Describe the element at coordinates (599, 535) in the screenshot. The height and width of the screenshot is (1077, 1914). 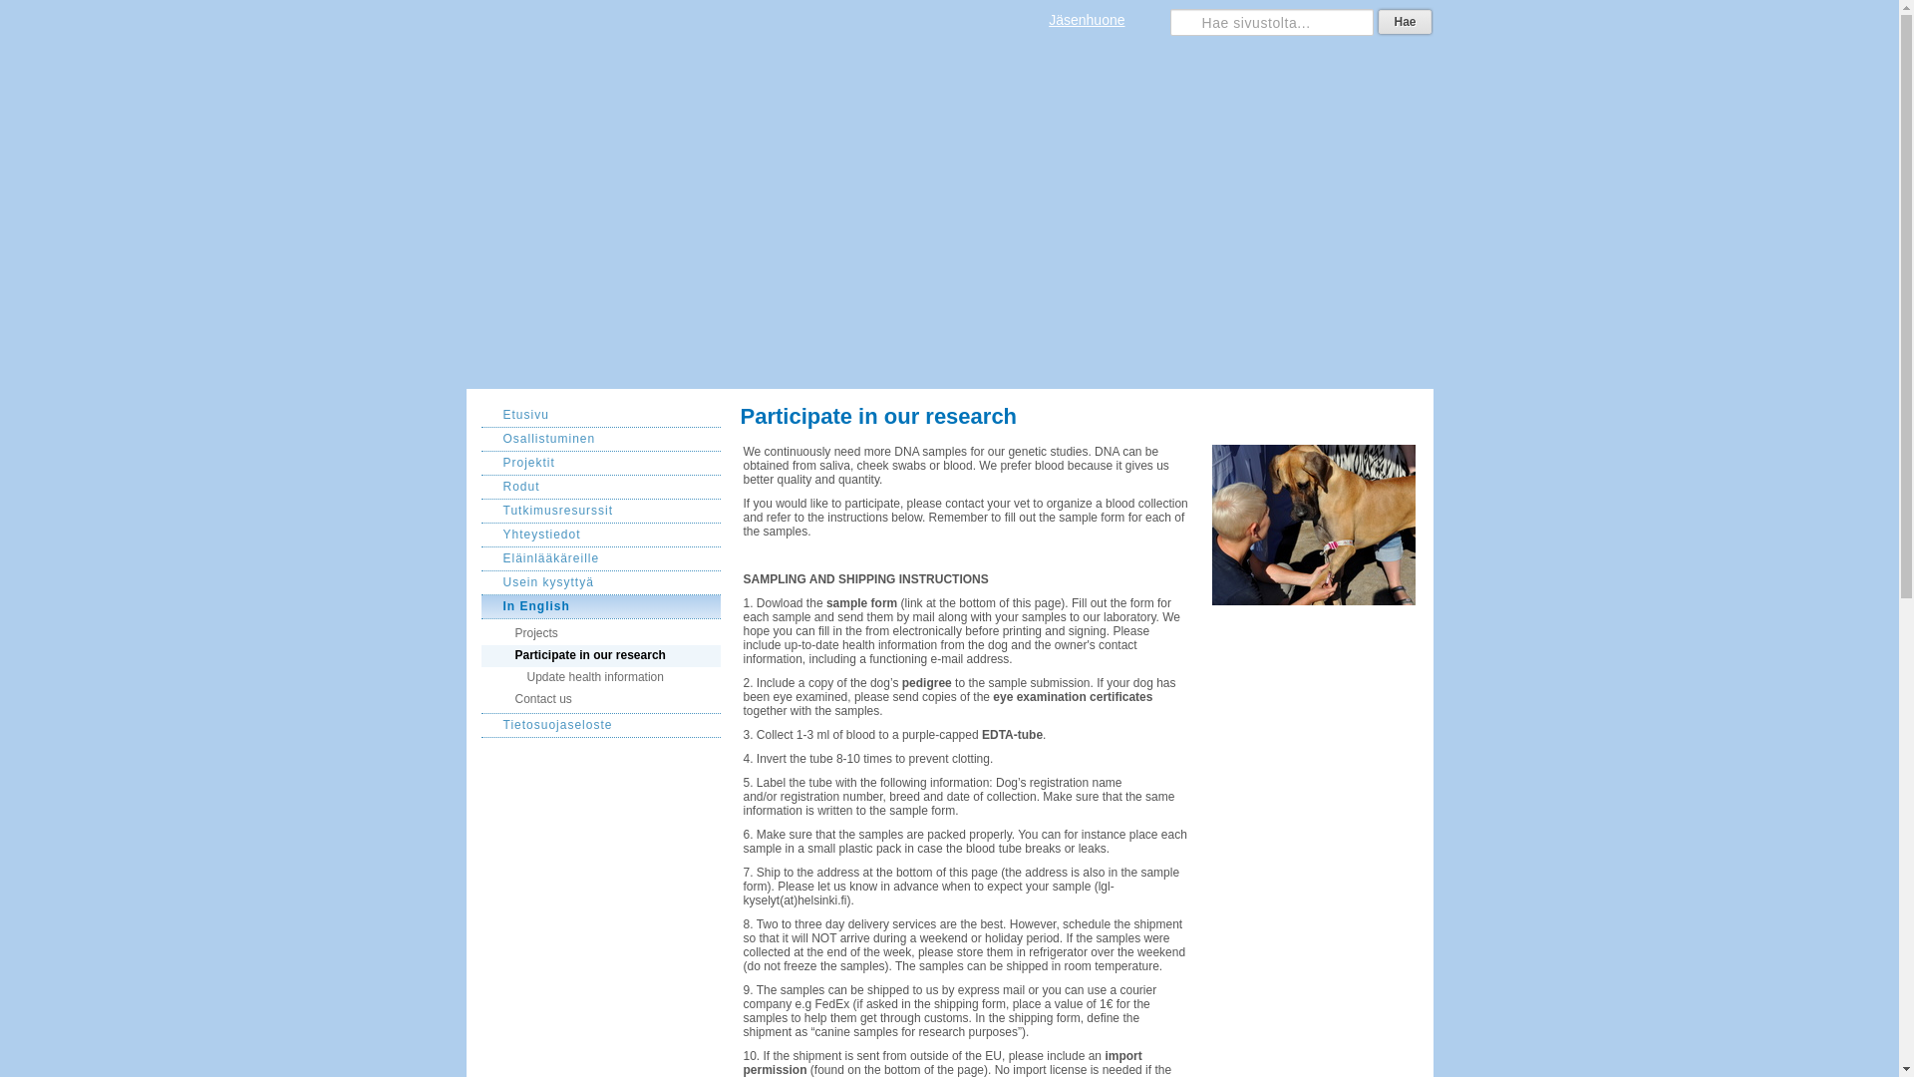
I see `Yhteystiedot` at that location.